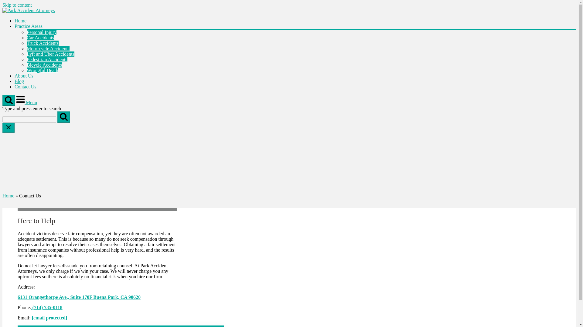 The height and width of the screenshot is (327, 583). What do you see at coordinates (47, 59) in the screenshot?
I see `Pedestrian Accidents` at bounding box center [47, 59].